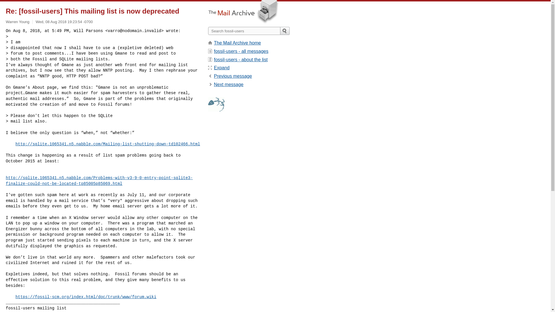 This screenshot has width=555, height=312. What do you see at coordinates (228, 84) in the screenshot?
I see `n` at bounding box center [228, 84].